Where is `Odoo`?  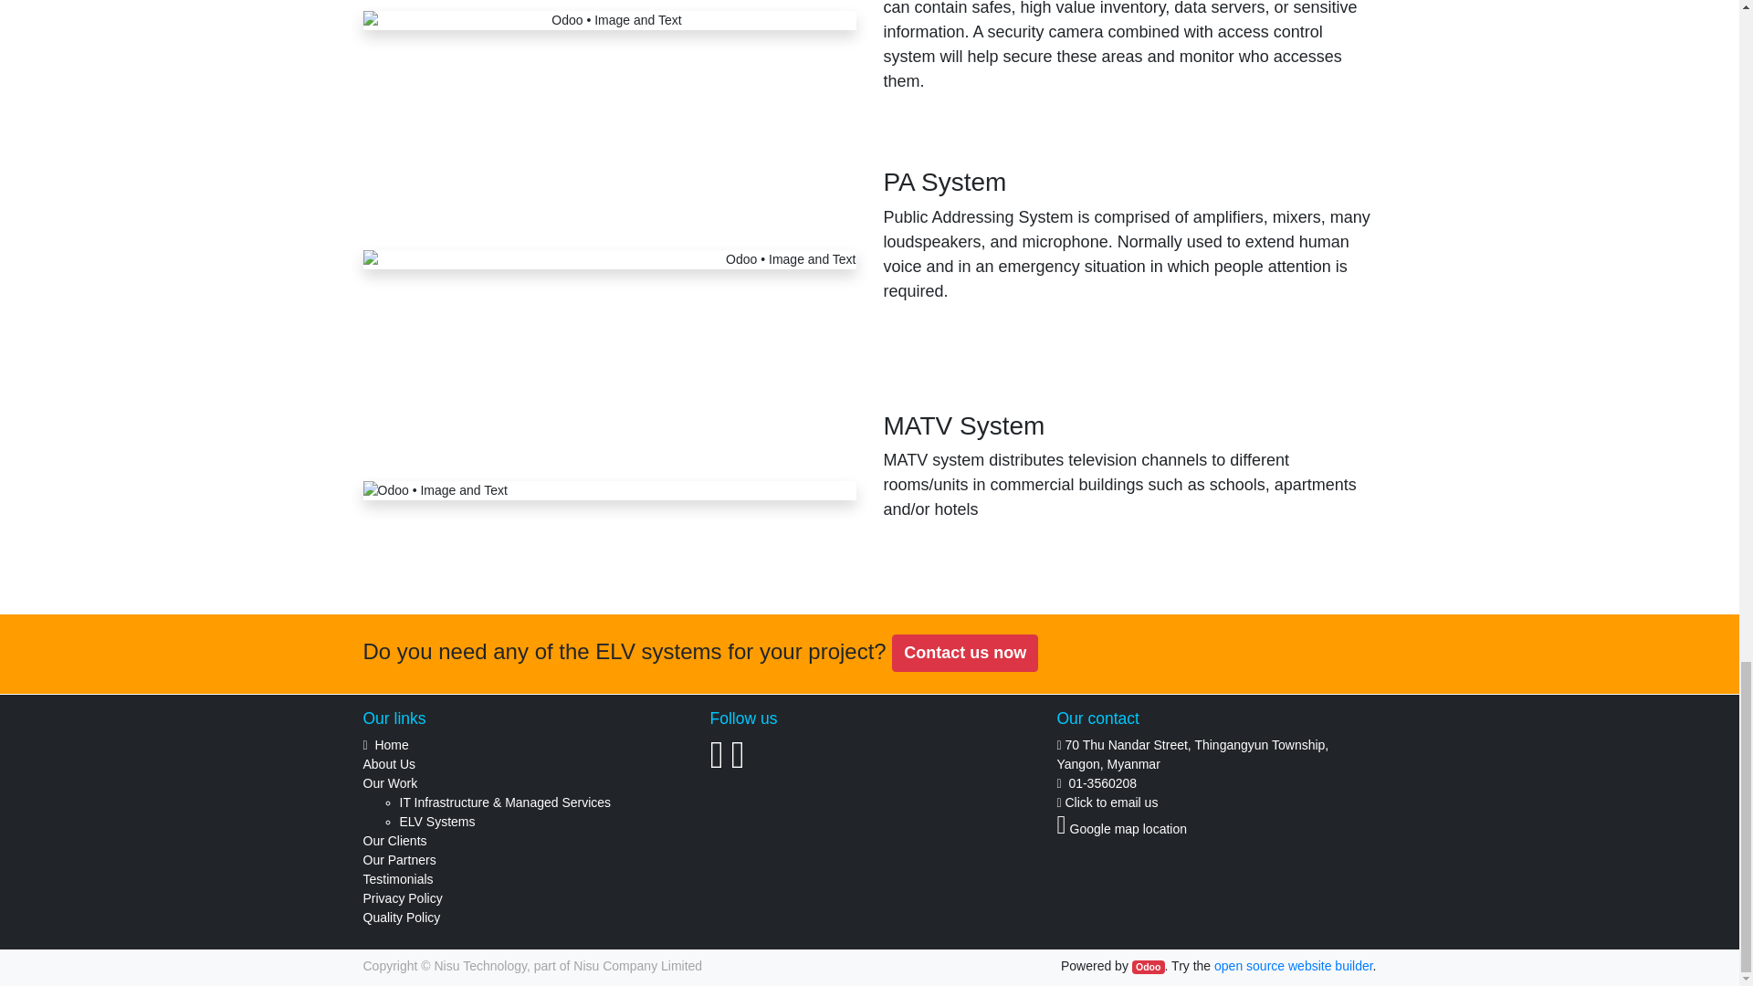
Odoo is located at coordinates (1149, 968).